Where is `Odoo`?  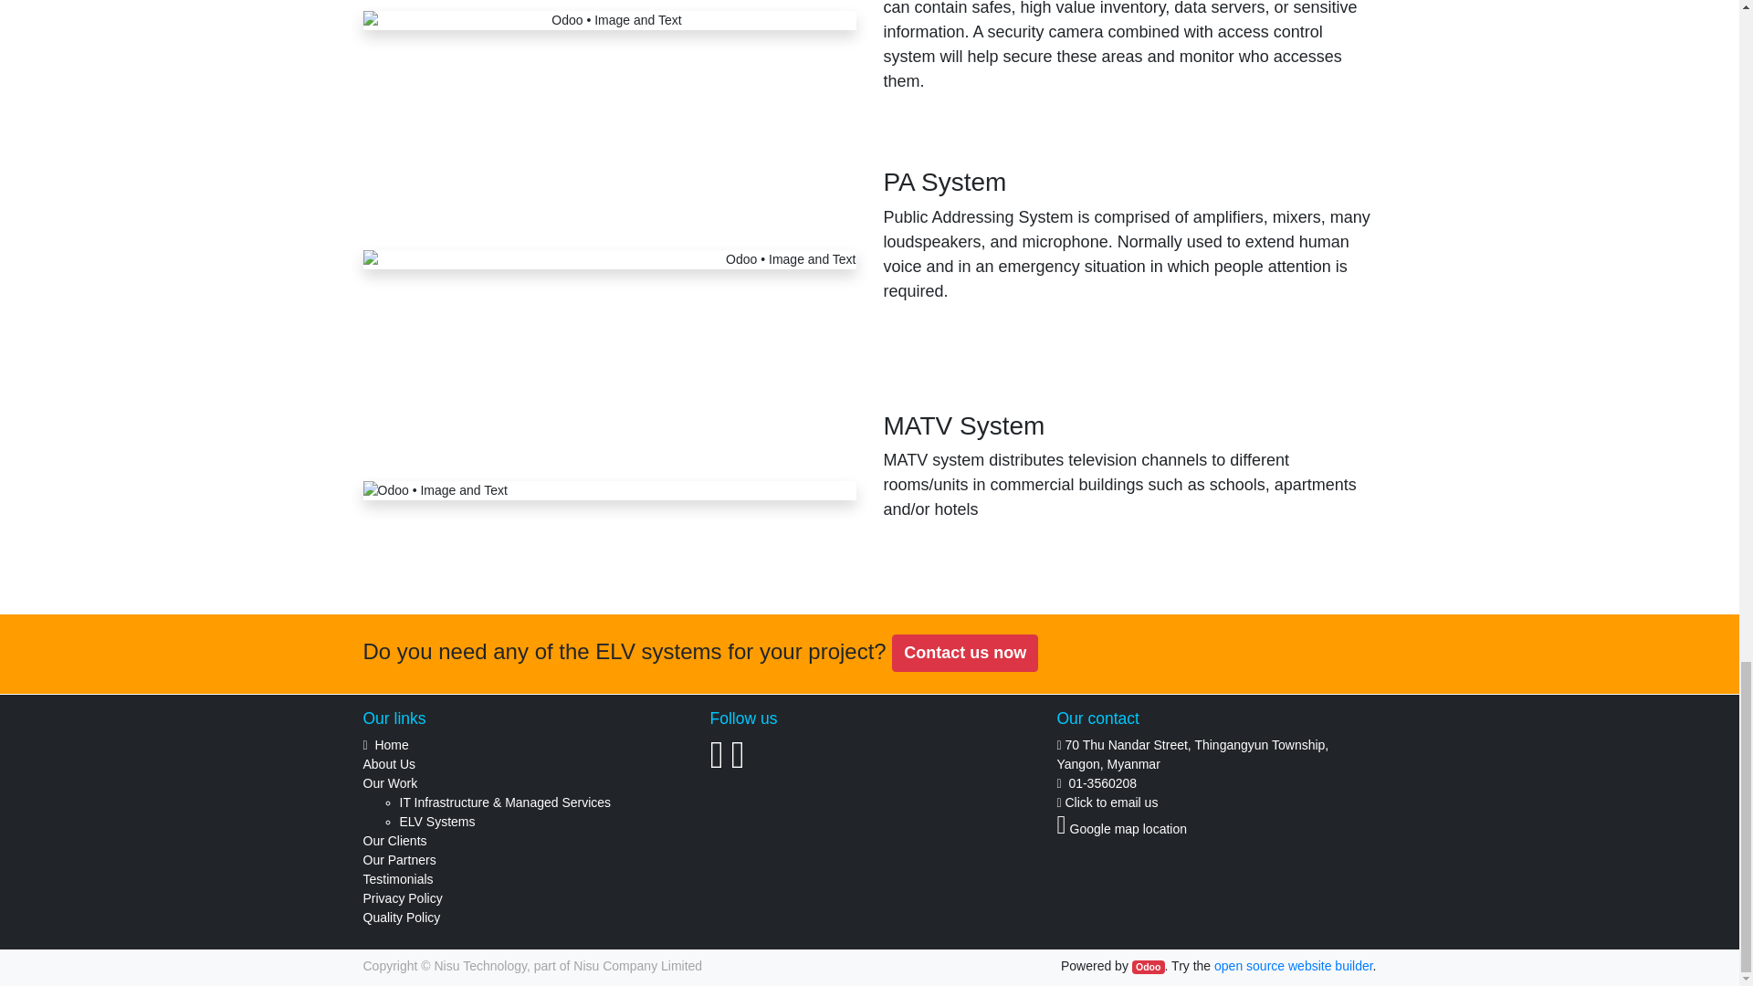
Odoo is located at coordinates (1149, 968).